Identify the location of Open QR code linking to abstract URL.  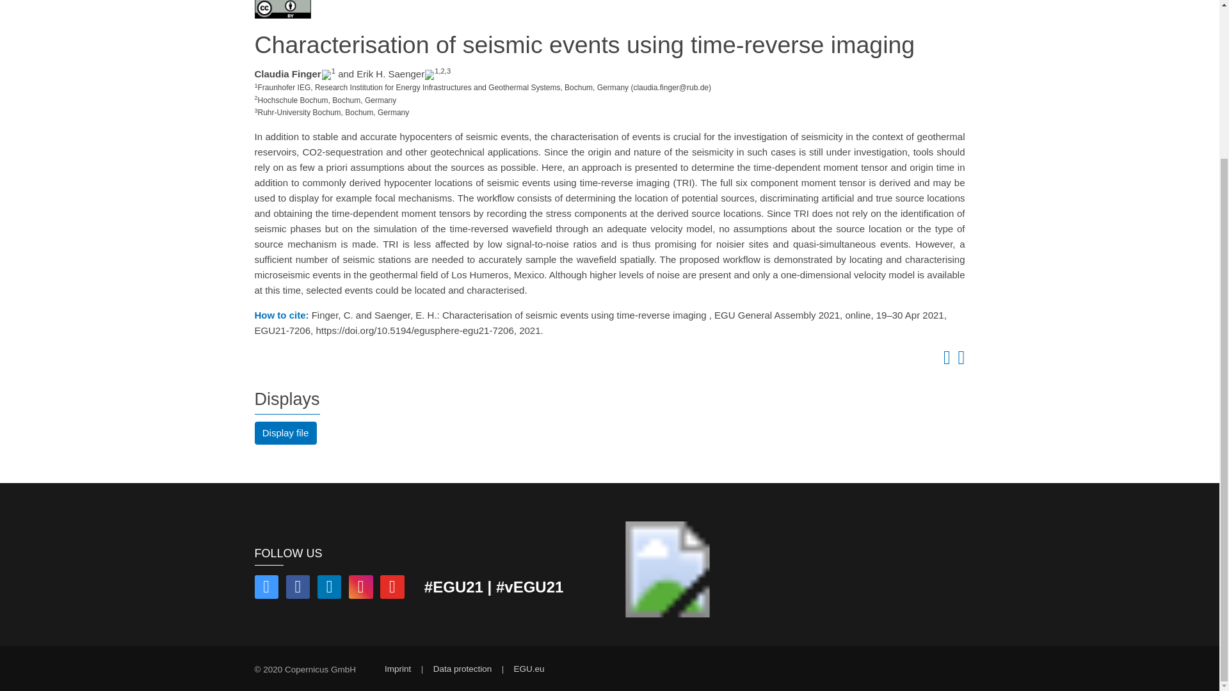
(959, 361).